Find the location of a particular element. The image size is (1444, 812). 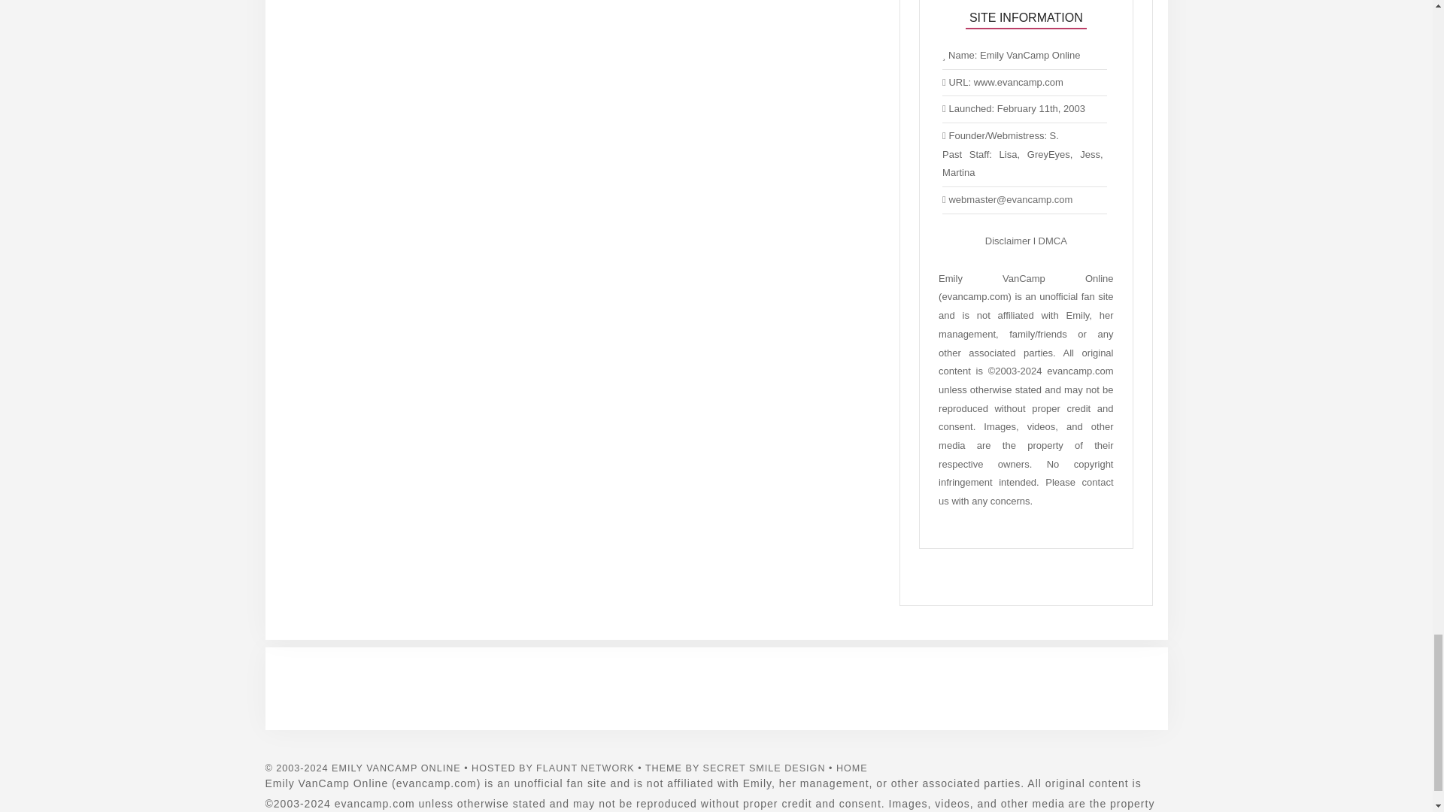

Disclaimer is located at coordinates (1008, 241).